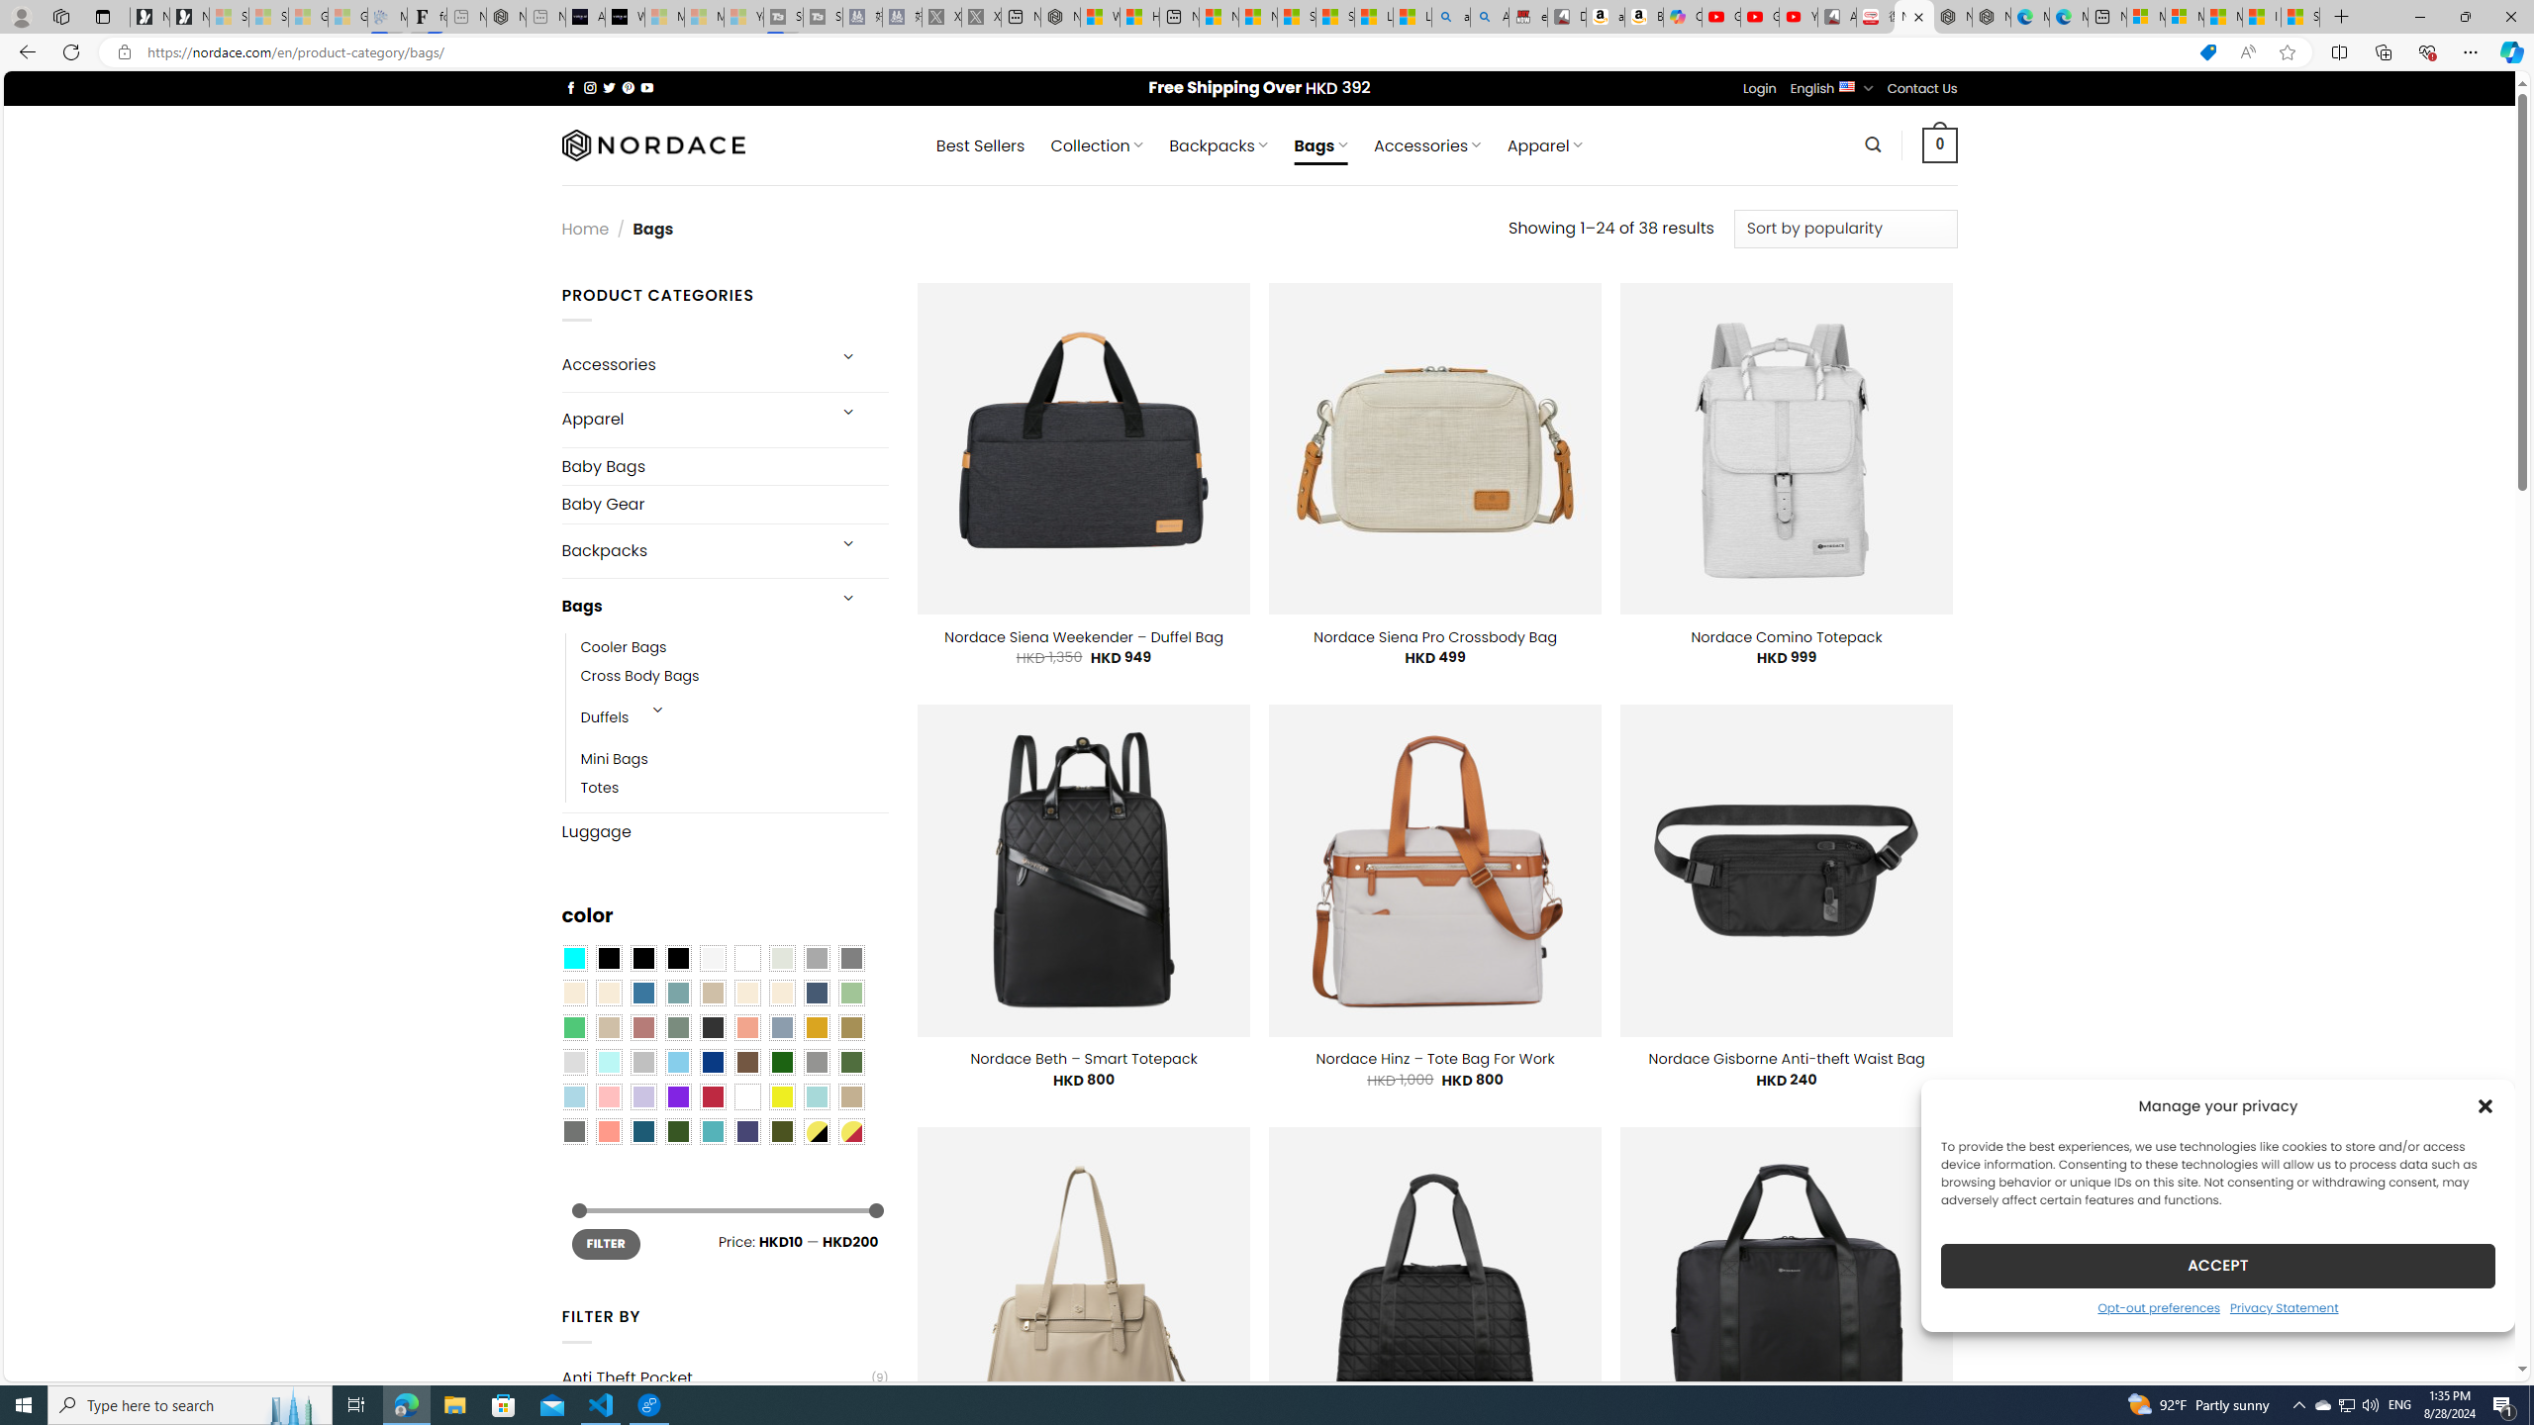  Describe the element at coordinates (570, 87) in the screenshot. I see `Follow on Facebook` at that location.